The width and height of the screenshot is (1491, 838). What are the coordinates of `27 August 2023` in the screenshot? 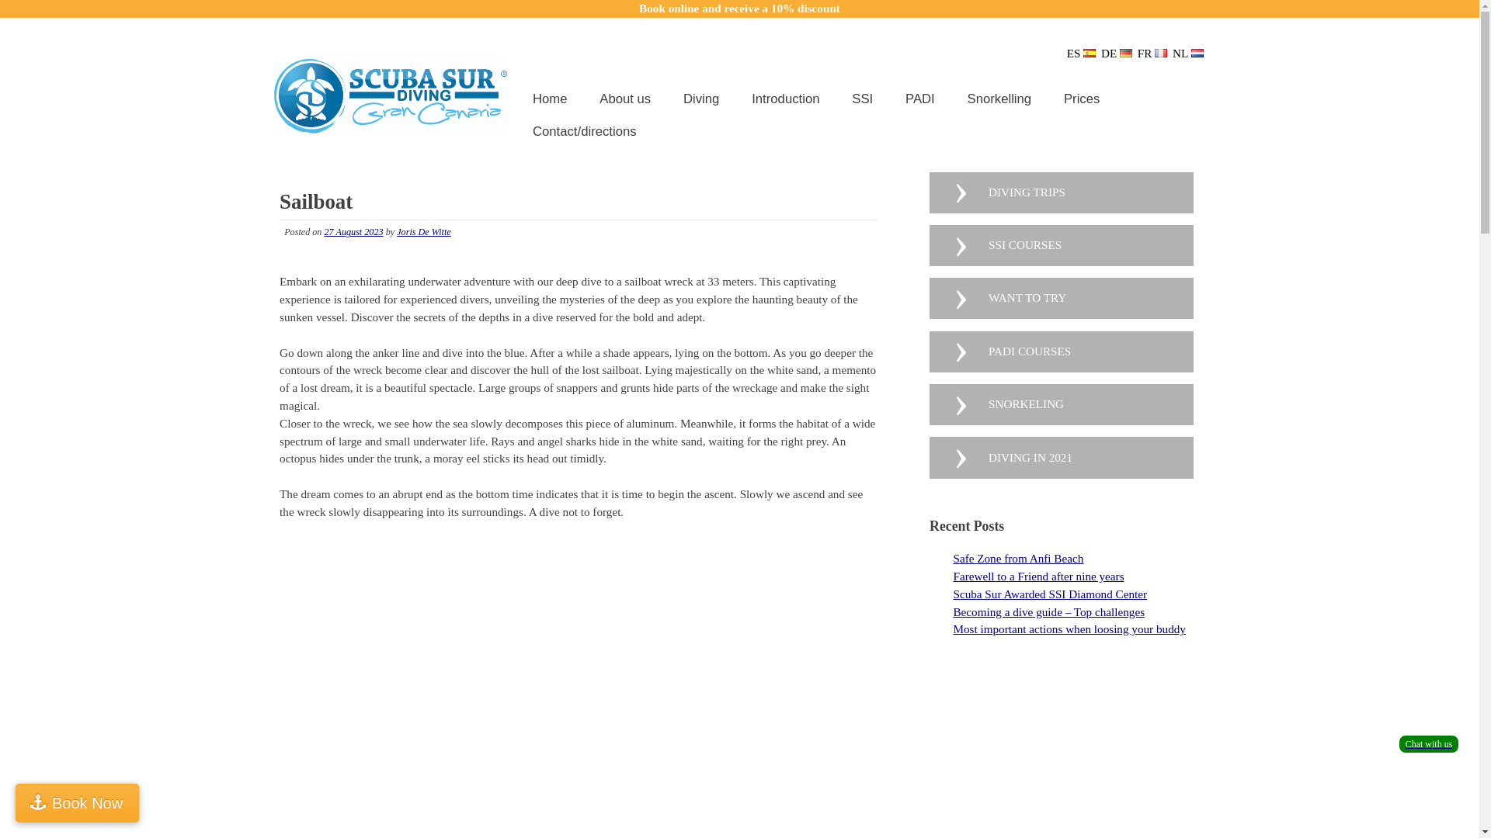 It's located at (354, 231).